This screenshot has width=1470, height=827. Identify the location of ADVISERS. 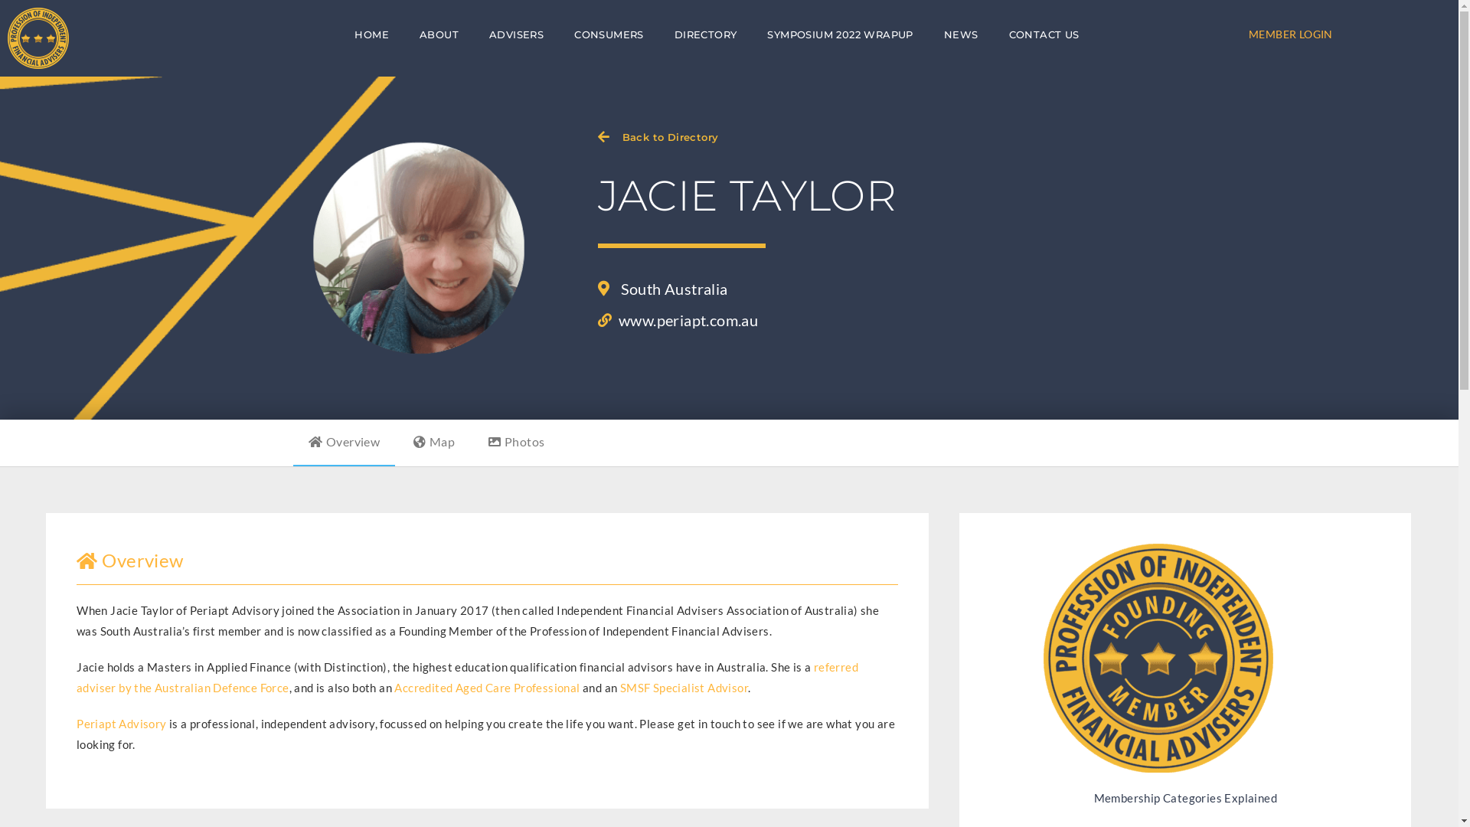
(516, 35).